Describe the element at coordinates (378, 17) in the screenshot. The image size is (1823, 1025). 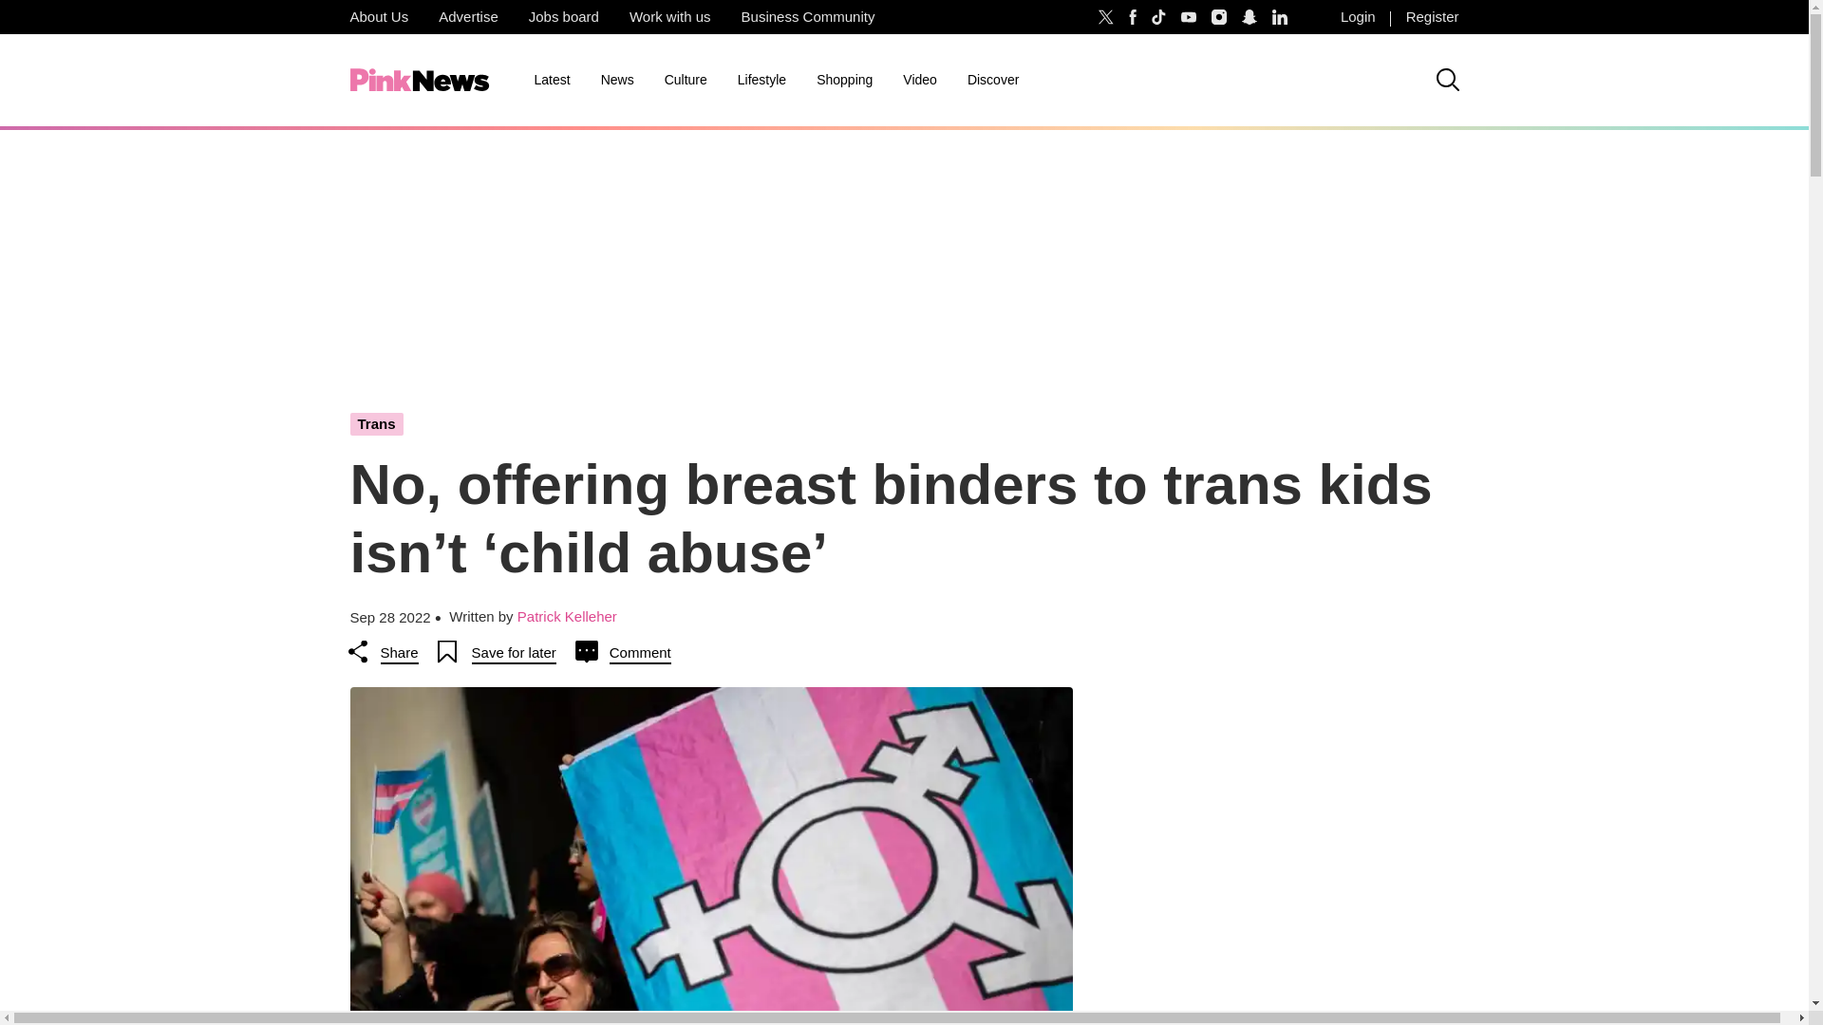
I see `About Us` at that location.